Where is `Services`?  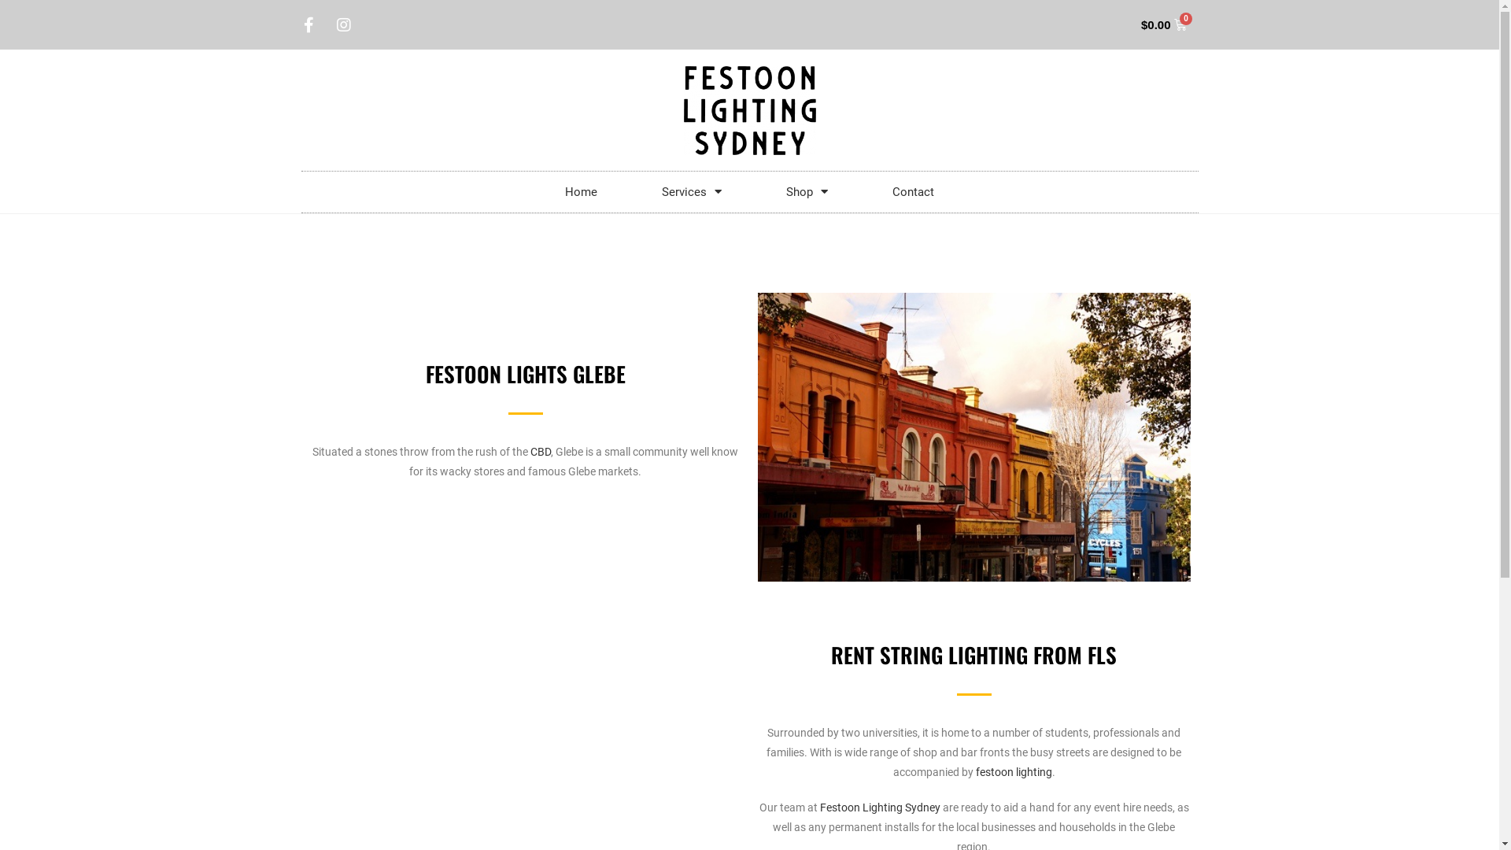 Services is located at coordinates (692, 192).